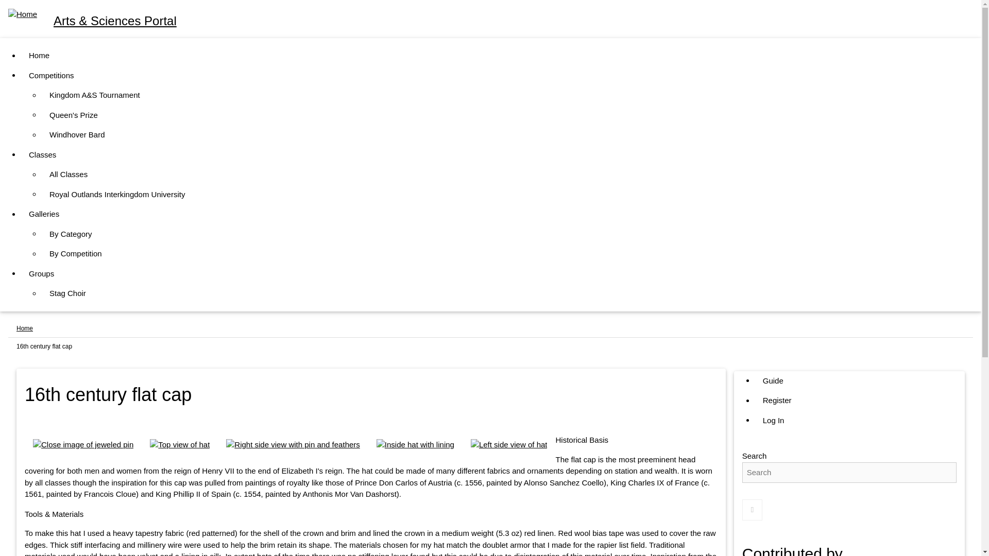  What do you see at coordinates (42, 154) in the screenshot?
I see `Classes` at bounding box center [42, 154].